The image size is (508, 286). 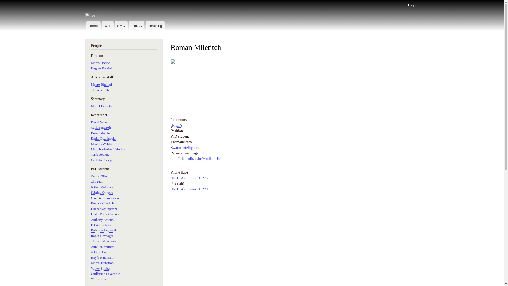 What do you see at coordinates (101, 63) in the screenshot?
I see `Marco Dorigo` at bounding box center [101, 63].